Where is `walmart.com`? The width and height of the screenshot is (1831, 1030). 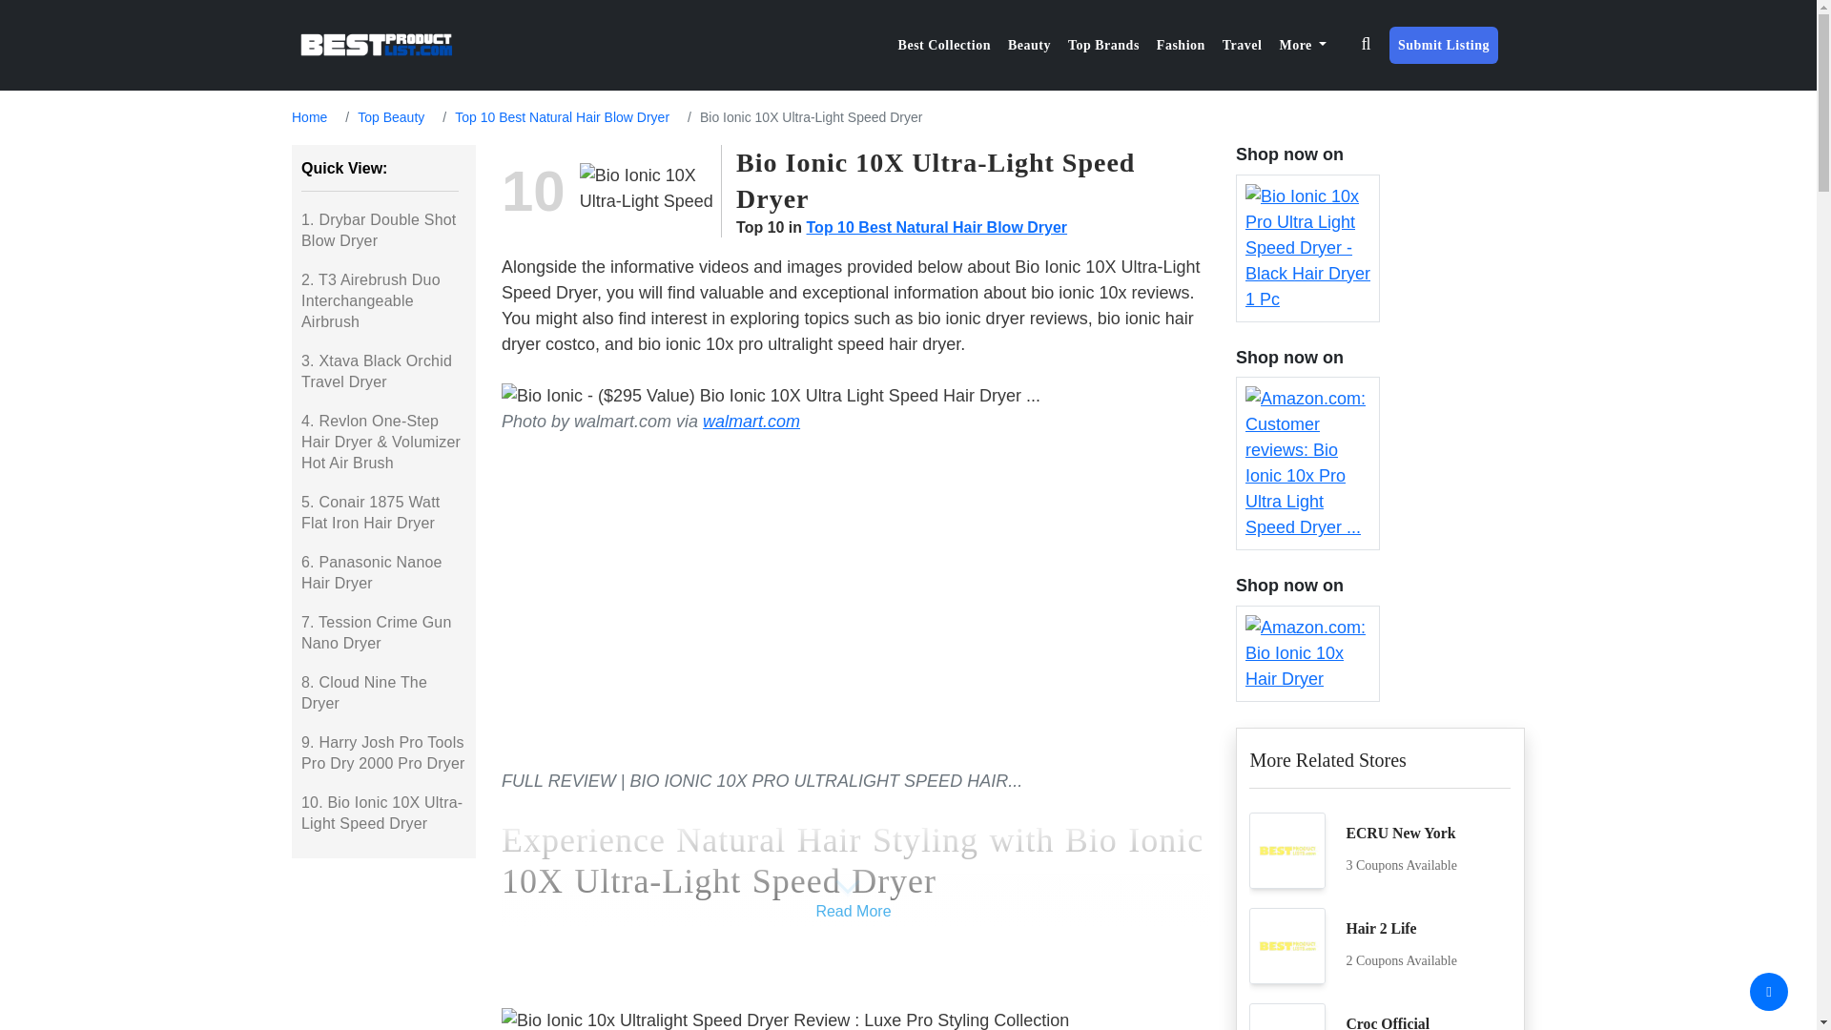 walmart.com is located at coordinates (751, 422).